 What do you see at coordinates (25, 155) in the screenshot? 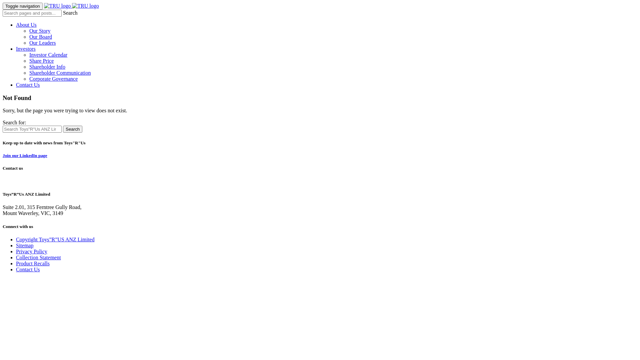
I see `Join our LinkedIn page` at bounding box center [25, 155].